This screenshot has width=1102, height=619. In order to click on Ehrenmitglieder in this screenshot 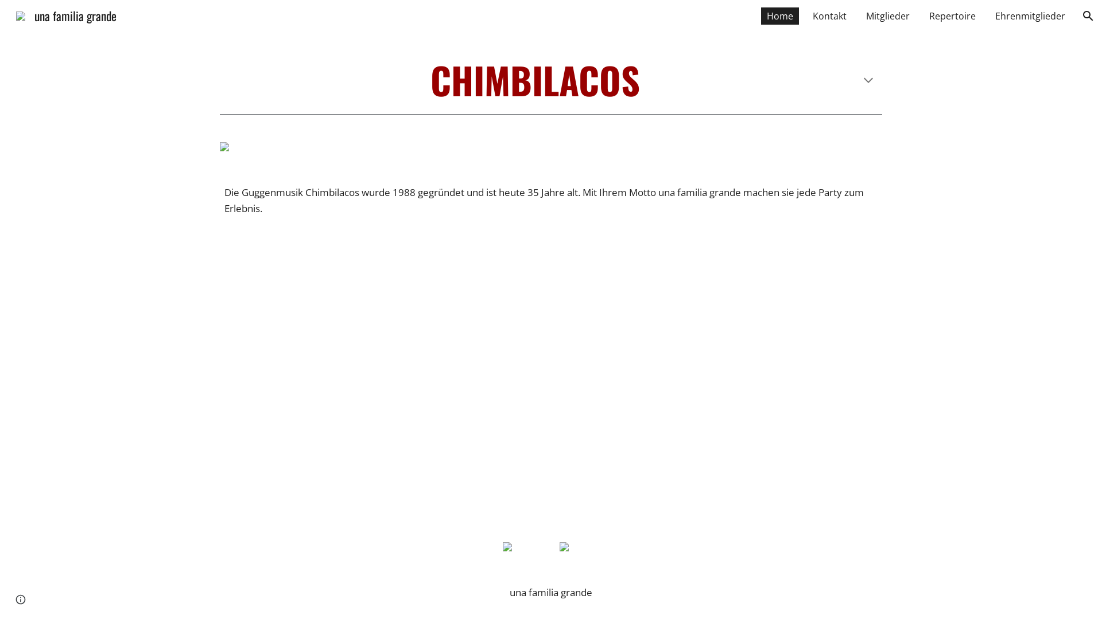, I will do `click(1030, 16)`.